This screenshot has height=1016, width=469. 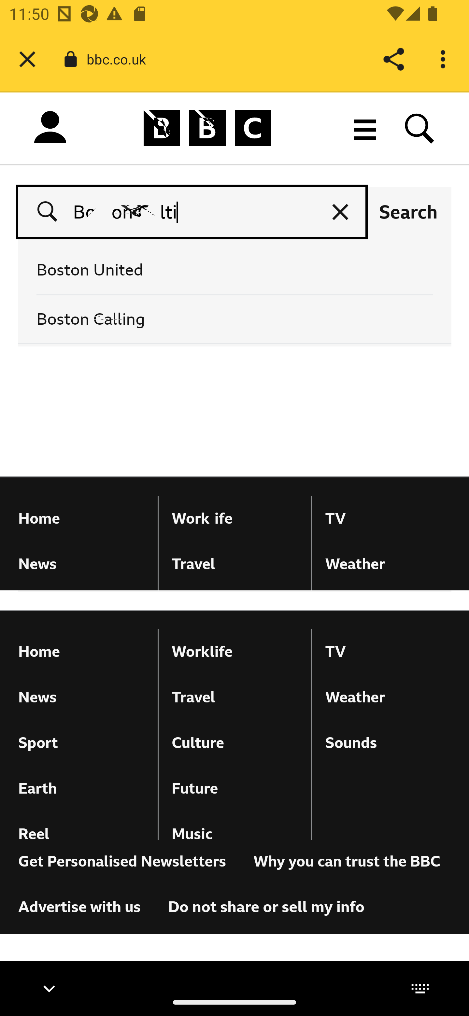 I want to click on Sign in, so click(x=50, y=130).